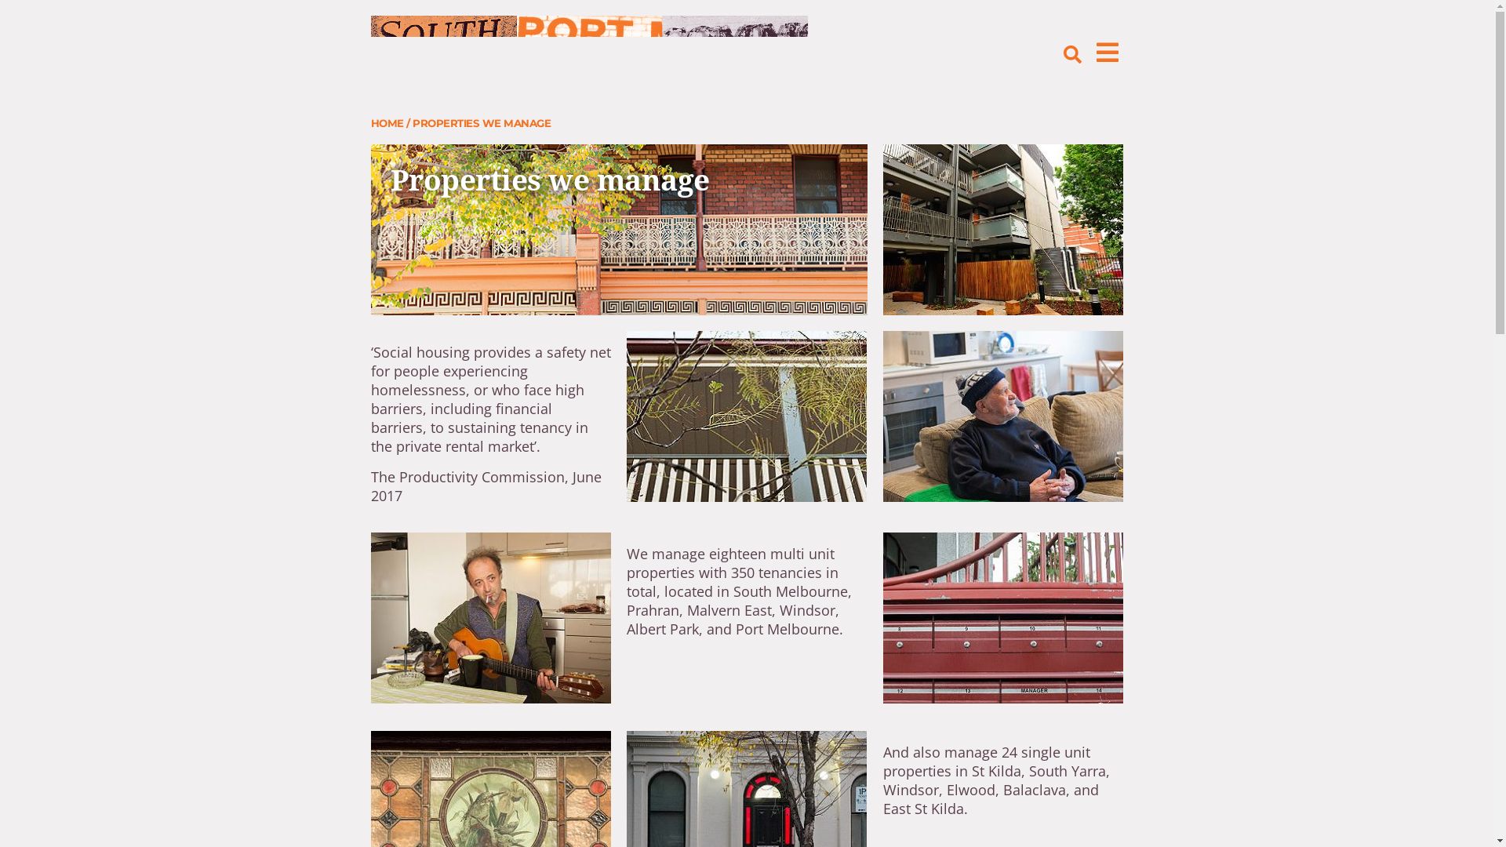 The height and width of the screenshot is (847, 1506). Describe the element at coordinates (1003, 416) in the screenshot. I see `properties_3` at that location.